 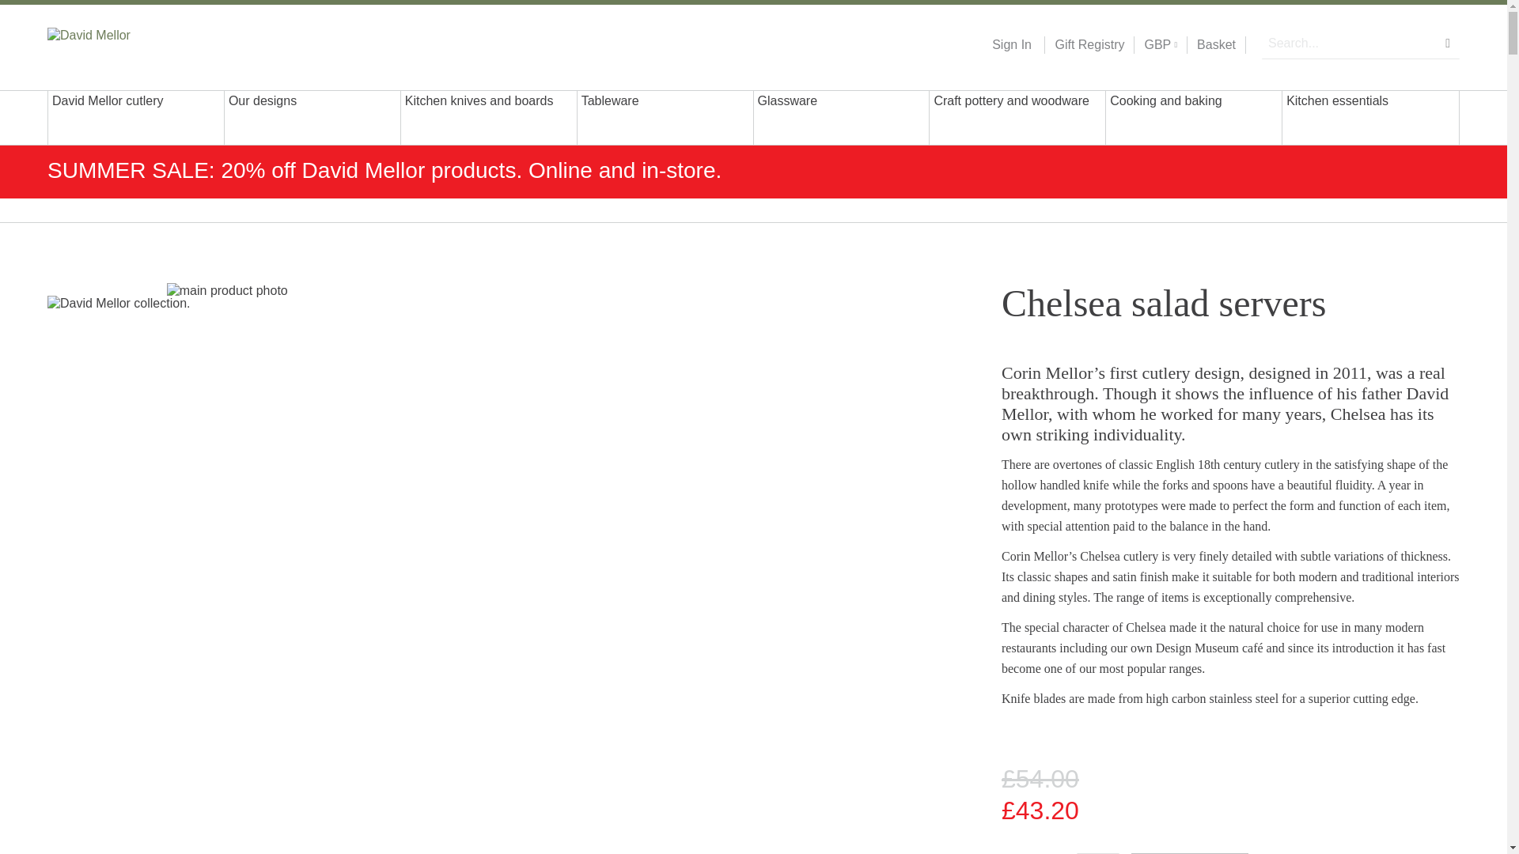 What do you see at coordinates (1098, 853) in the screenshot?
I see `Qty` at bounding box center [1098, 853].